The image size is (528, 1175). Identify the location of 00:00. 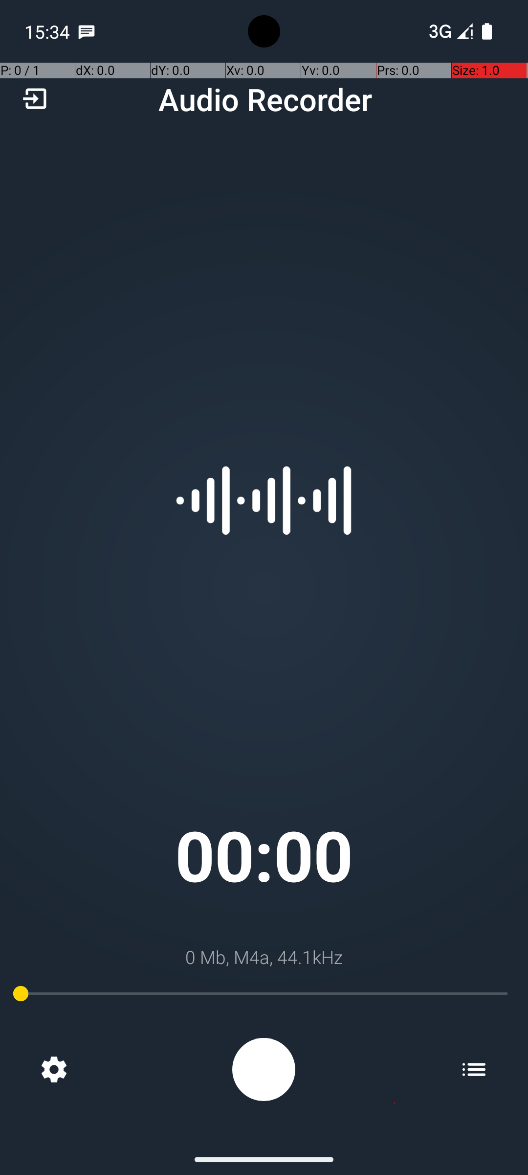
(264, 855).